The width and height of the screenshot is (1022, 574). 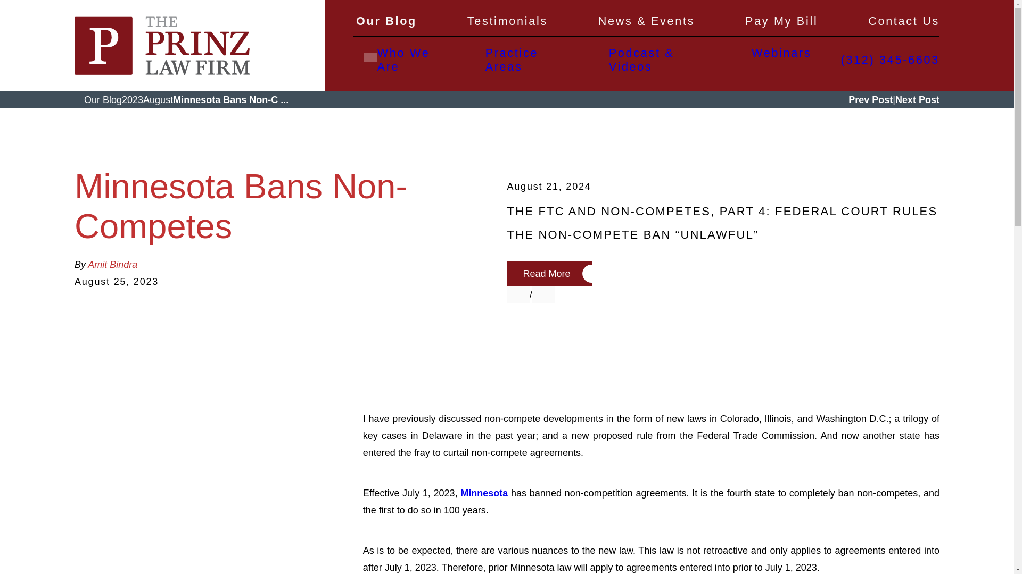 I want to click on Close the Menu, so click(x=370, y=57).